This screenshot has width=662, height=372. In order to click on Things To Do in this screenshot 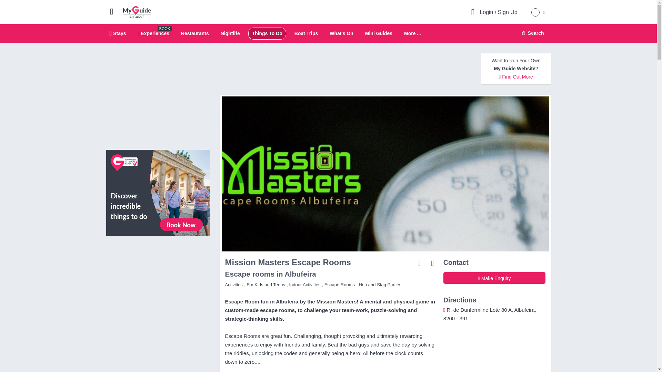, I will do `click(267, 33)`.